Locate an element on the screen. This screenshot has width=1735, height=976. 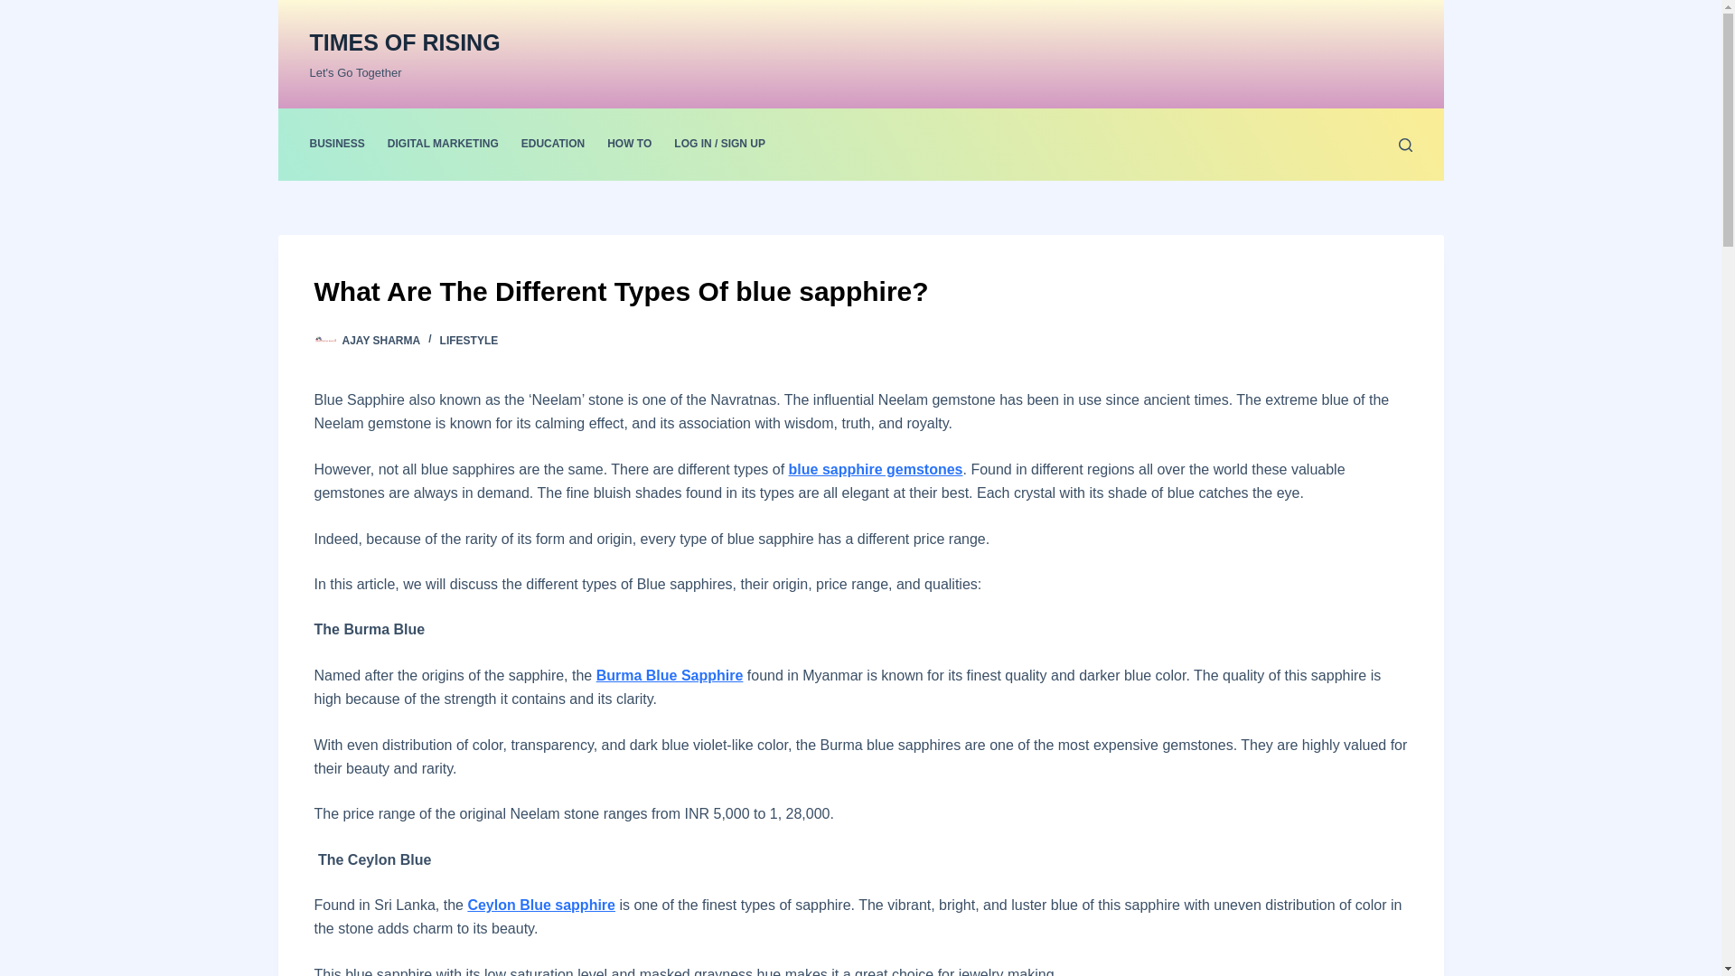
TIMES OF RISING is located at coordinates (403, 42).